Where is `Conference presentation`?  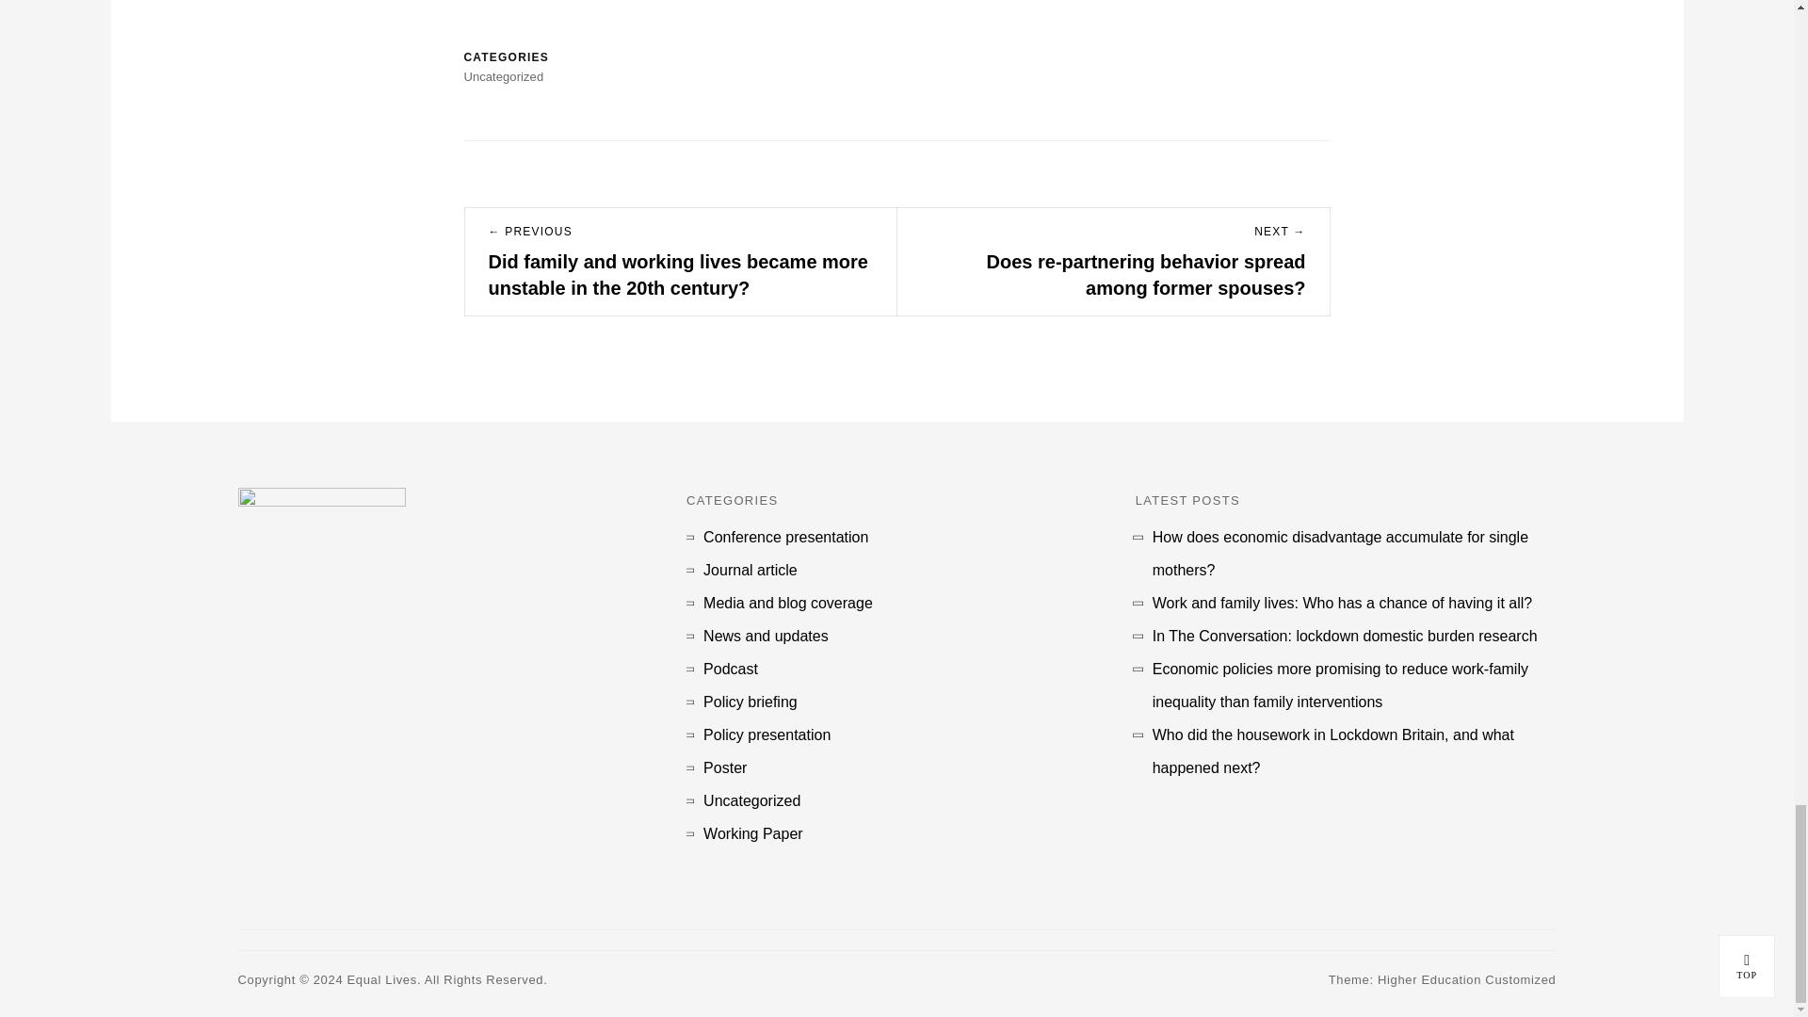
Conference presentation is located at coordinates (785, 537).